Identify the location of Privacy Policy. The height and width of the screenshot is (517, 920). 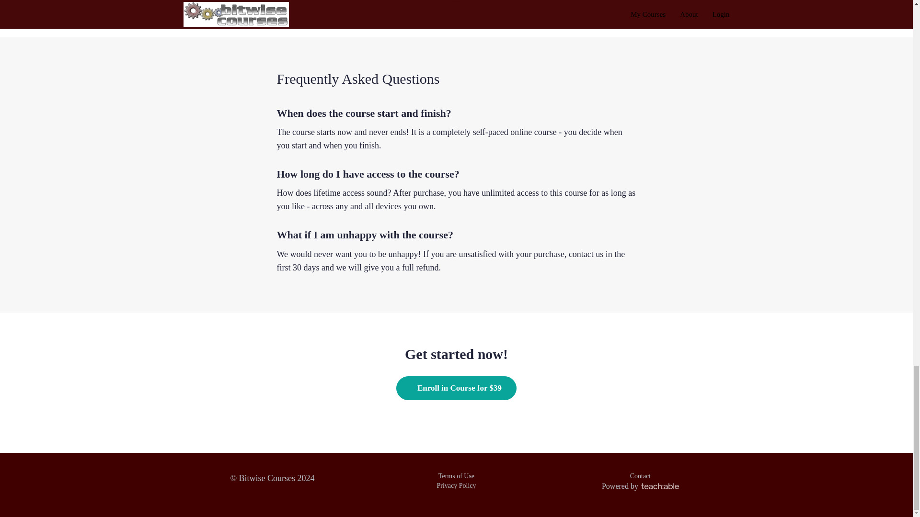
(456, 485).